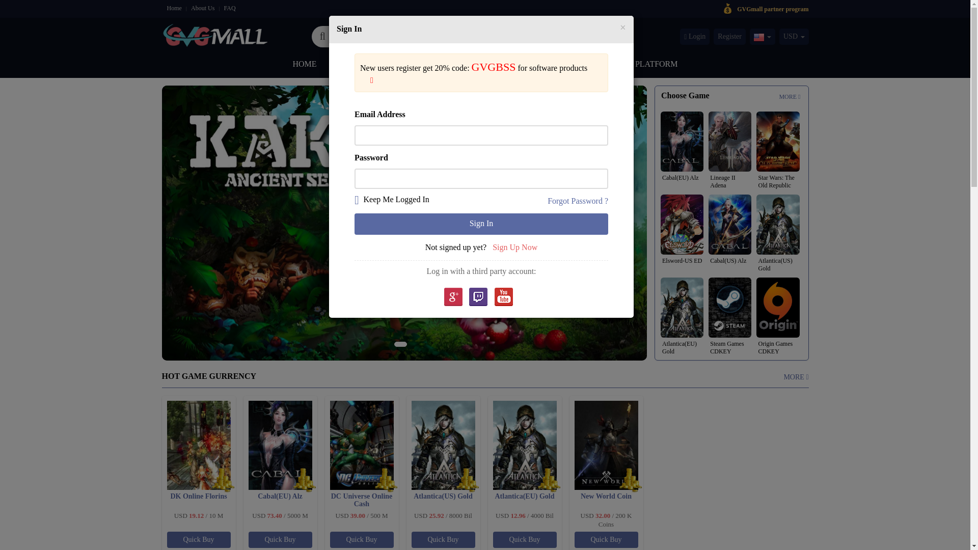  I want to click on FAQ, so click(229, 8).